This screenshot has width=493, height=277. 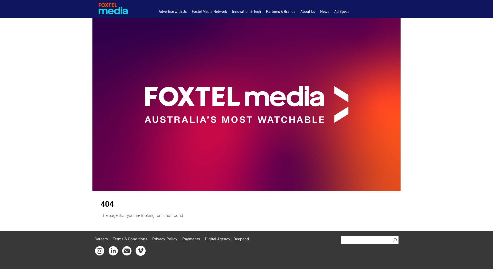 I want to click on Careers, so click(x=101, y=239).